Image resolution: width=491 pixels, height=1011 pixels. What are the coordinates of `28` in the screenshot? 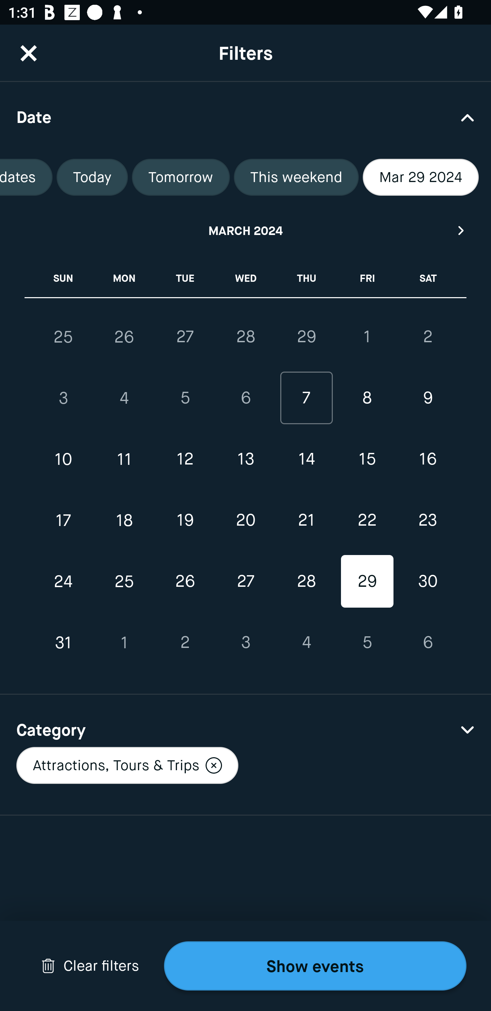 It's located at (306, 581).